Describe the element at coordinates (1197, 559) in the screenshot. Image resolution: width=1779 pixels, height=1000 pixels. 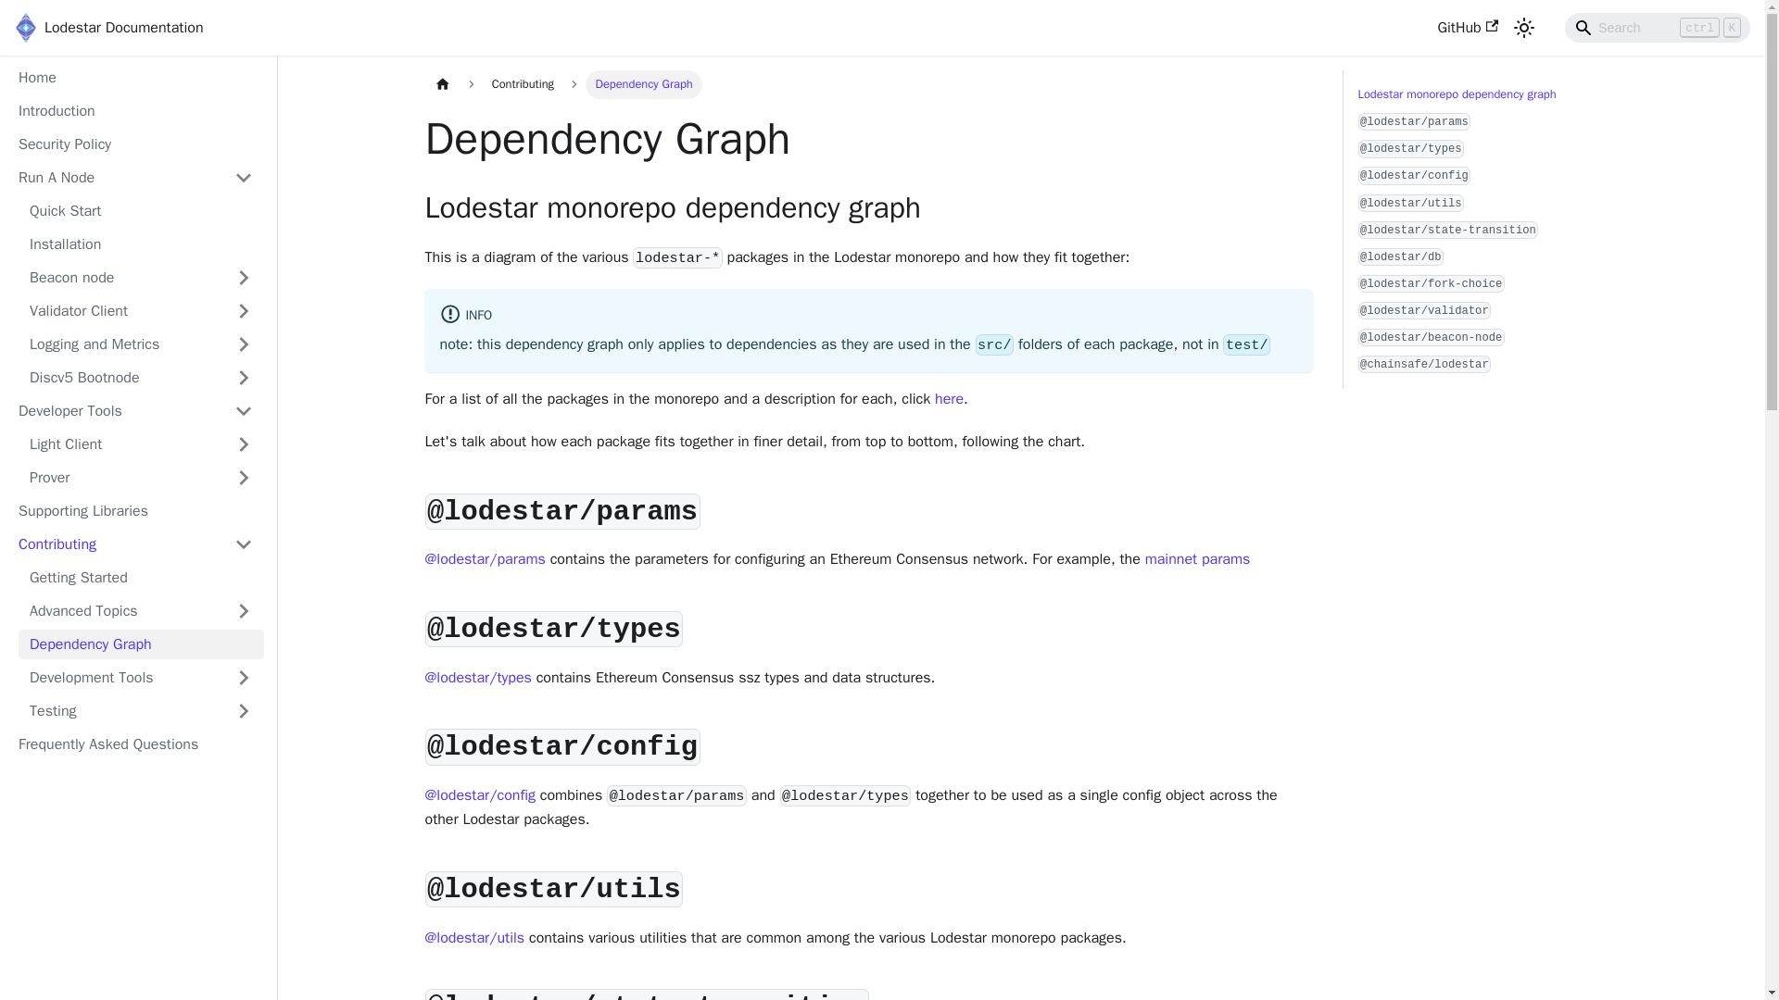
I see `mainnet params` at that location.